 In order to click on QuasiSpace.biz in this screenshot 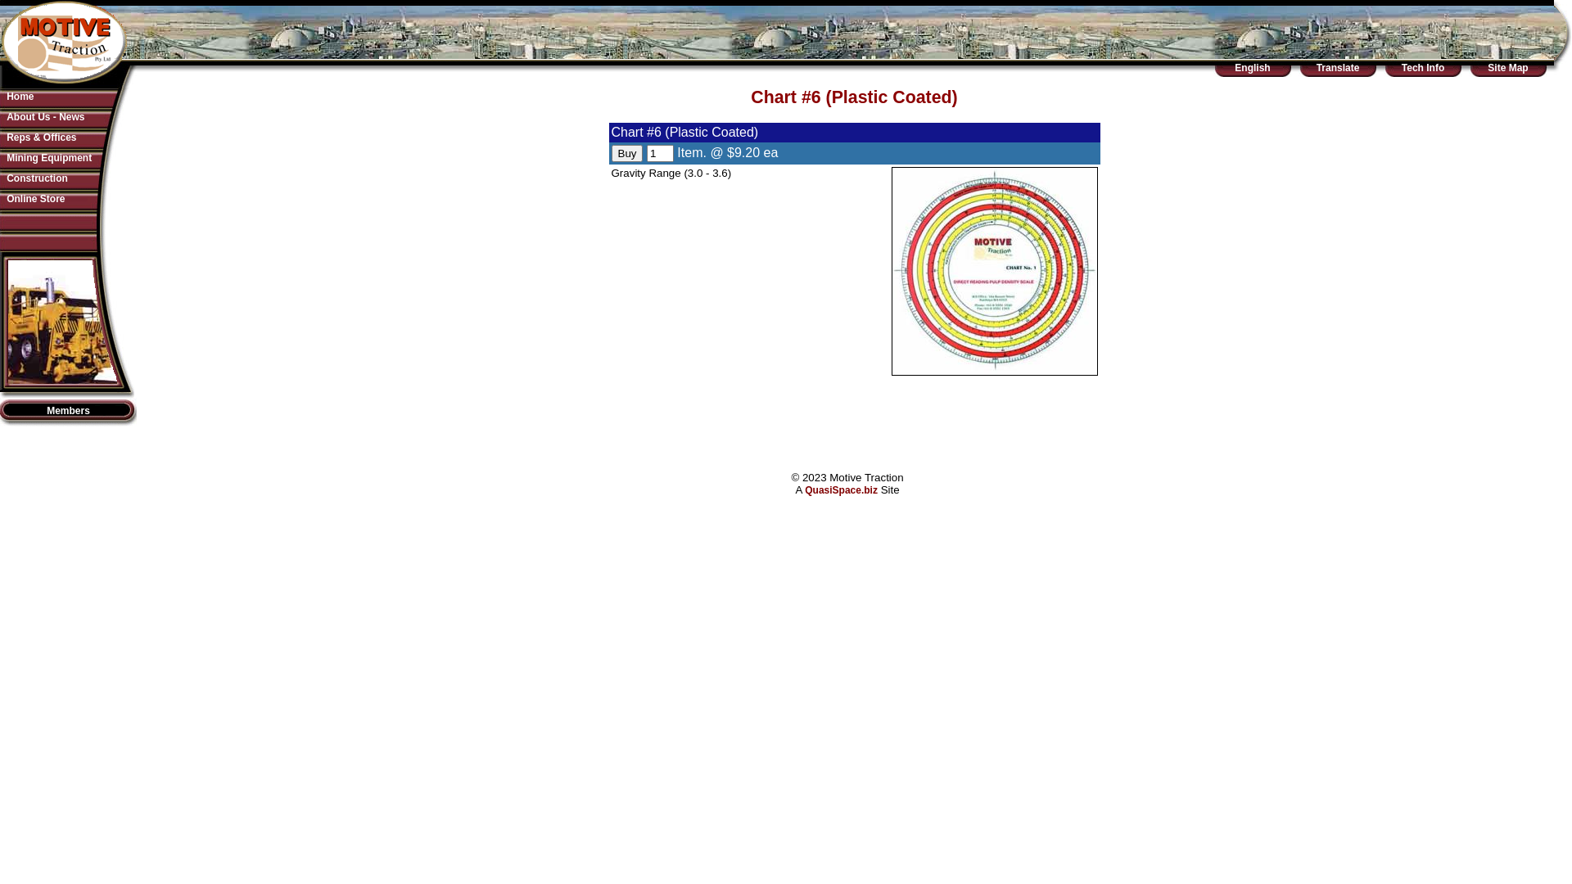, I will do `click(842, 490)`.